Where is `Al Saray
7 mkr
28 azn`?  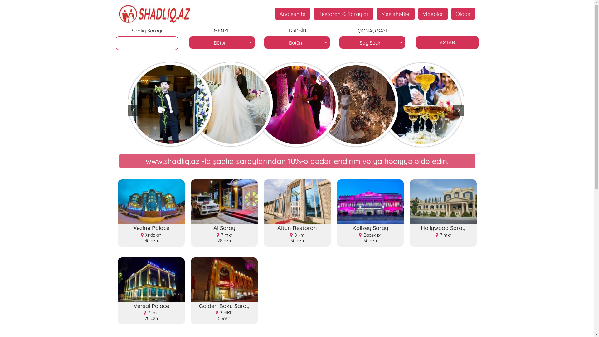 Al Saray
7 mkr
28 azn is located at coordinates (224, 235).